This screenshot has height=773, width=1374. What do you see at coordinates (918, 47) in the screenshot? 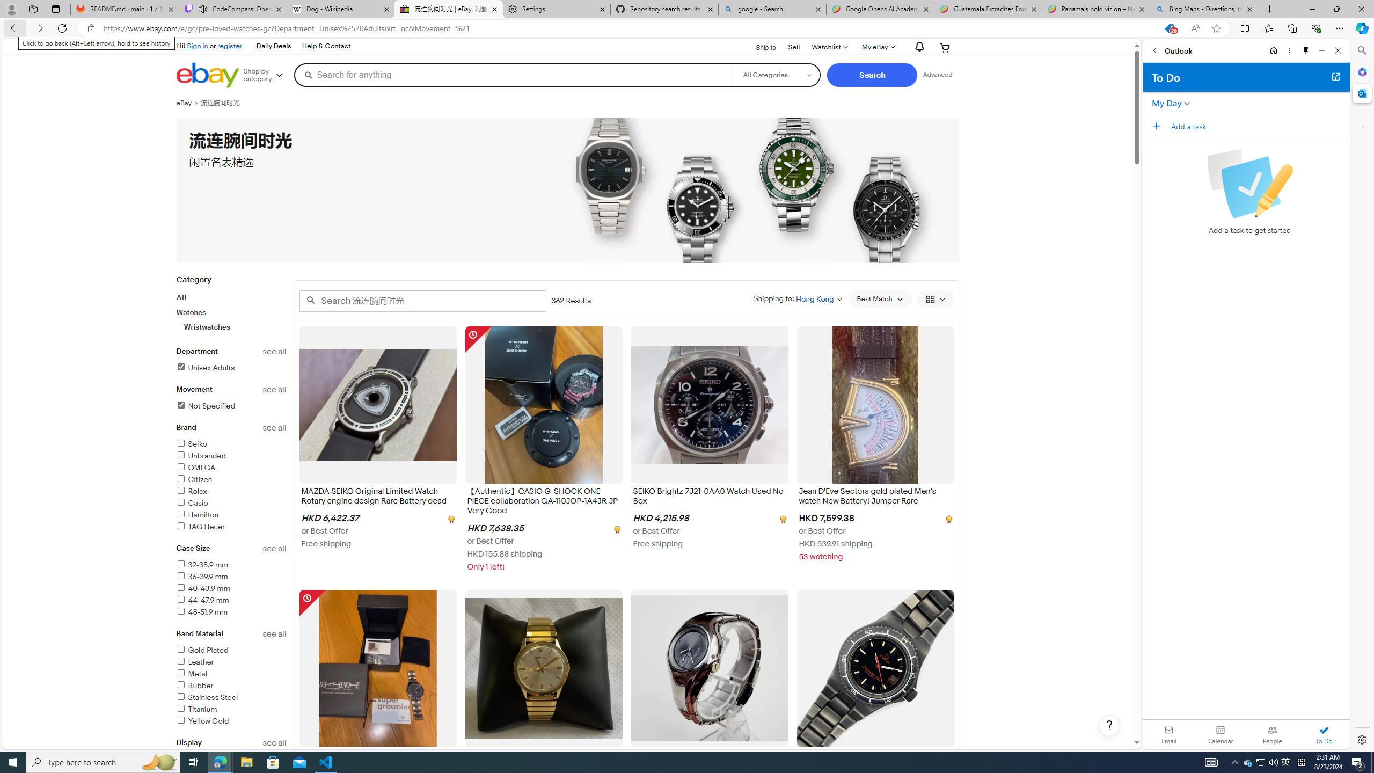
I see `AutomationID: gh-eb-Alerts` at bounding box center [918, 47].